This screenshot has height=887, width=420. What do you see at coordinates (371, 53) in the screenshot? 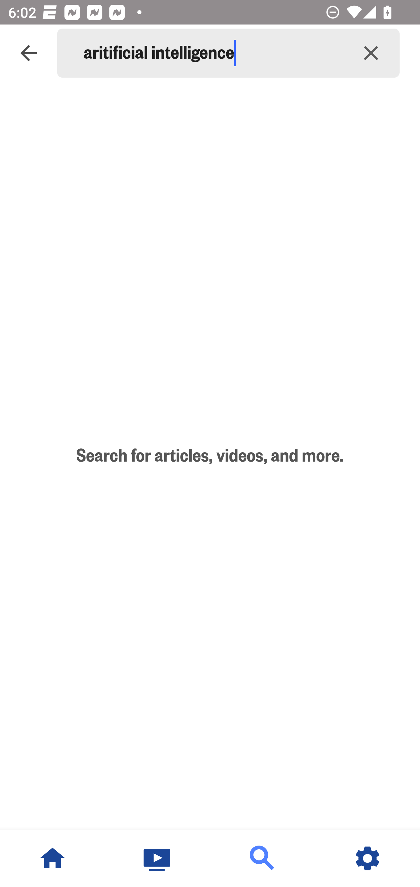
I see `Clear query` at bounding box center [371, 53].